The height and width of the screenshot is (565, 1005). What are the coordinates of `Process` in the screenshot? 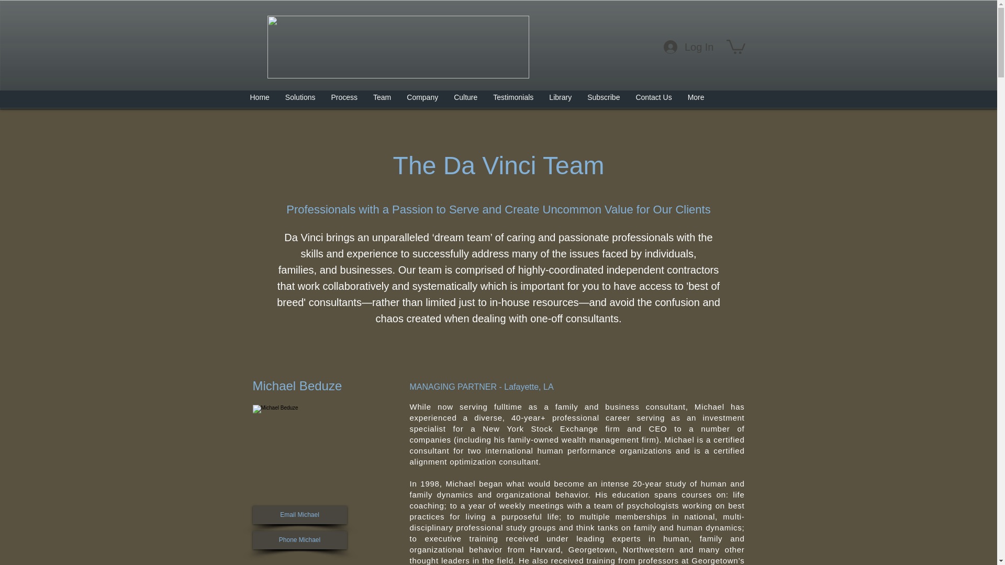 It's located at (344, 100).